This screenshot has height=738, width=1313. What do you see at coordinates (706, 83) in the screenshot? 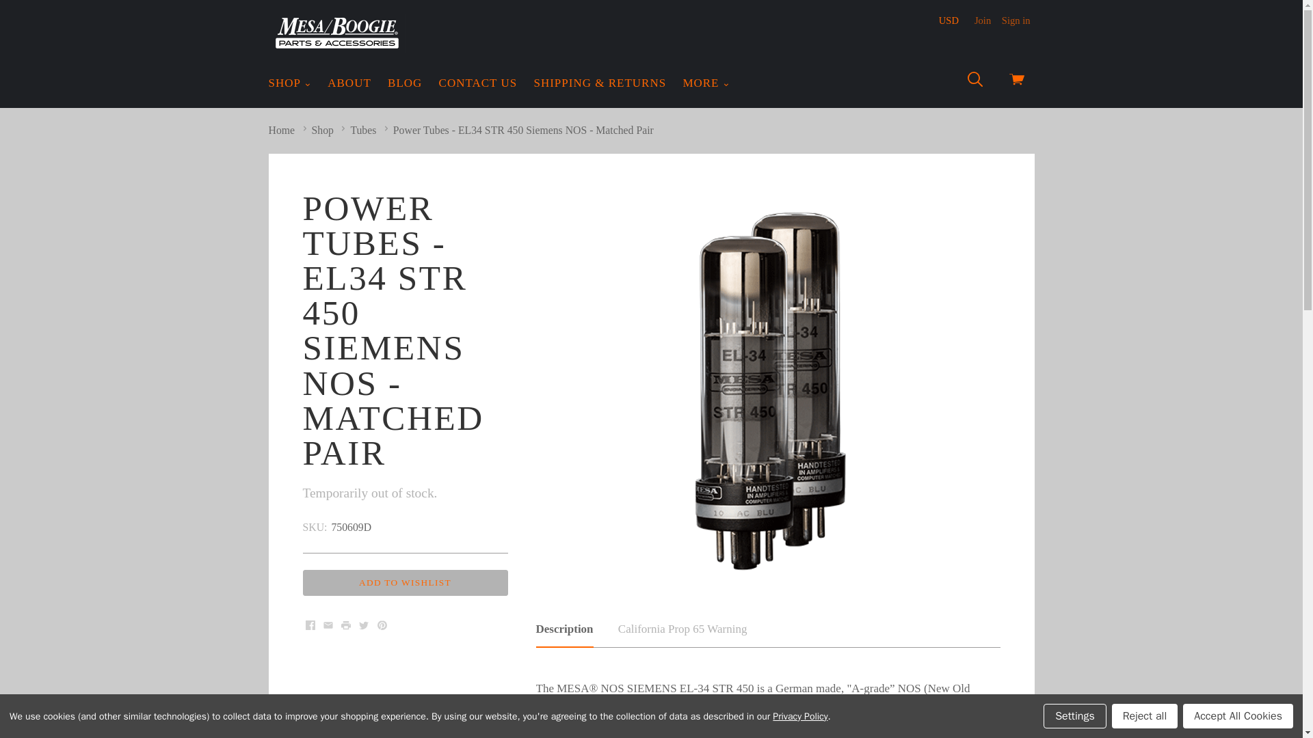
I see `MORE` at bounding box center [706, 83].